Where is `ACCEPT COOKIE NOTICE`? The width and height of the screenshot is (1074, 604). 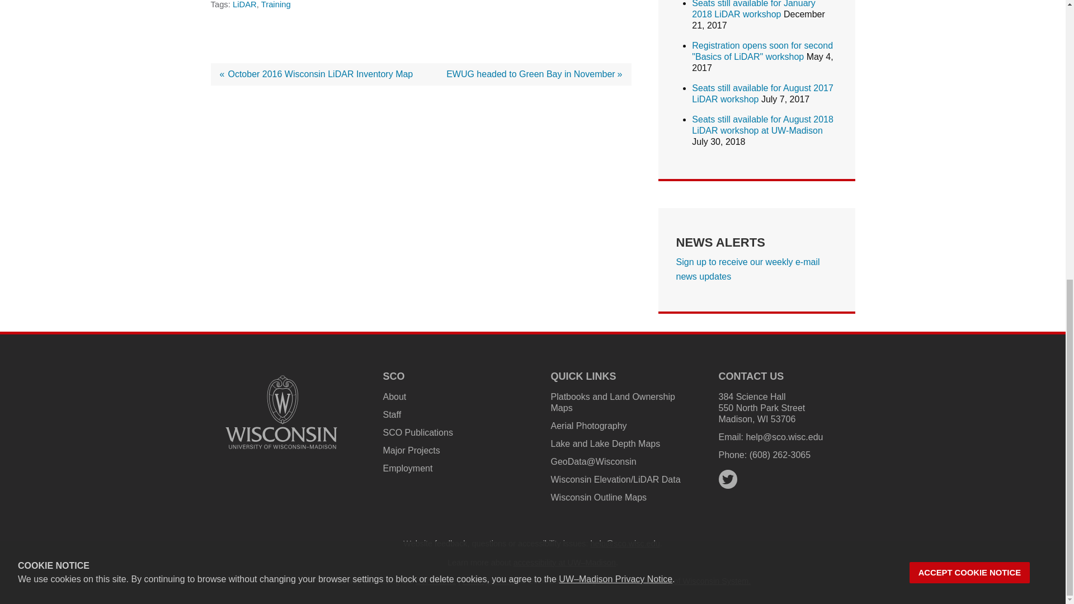
ACCEPT COOKIE NOTICE is located at coordinates (970, 54).